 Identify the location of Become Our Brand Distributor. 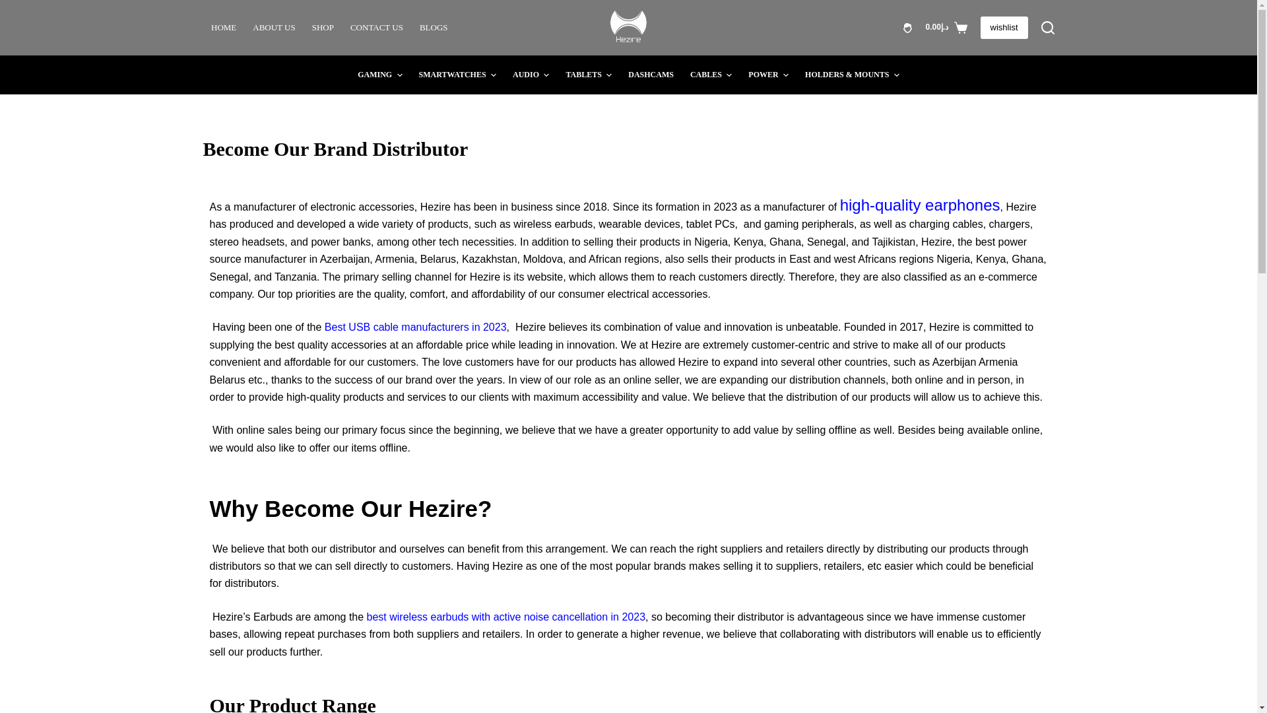
(628, 149).